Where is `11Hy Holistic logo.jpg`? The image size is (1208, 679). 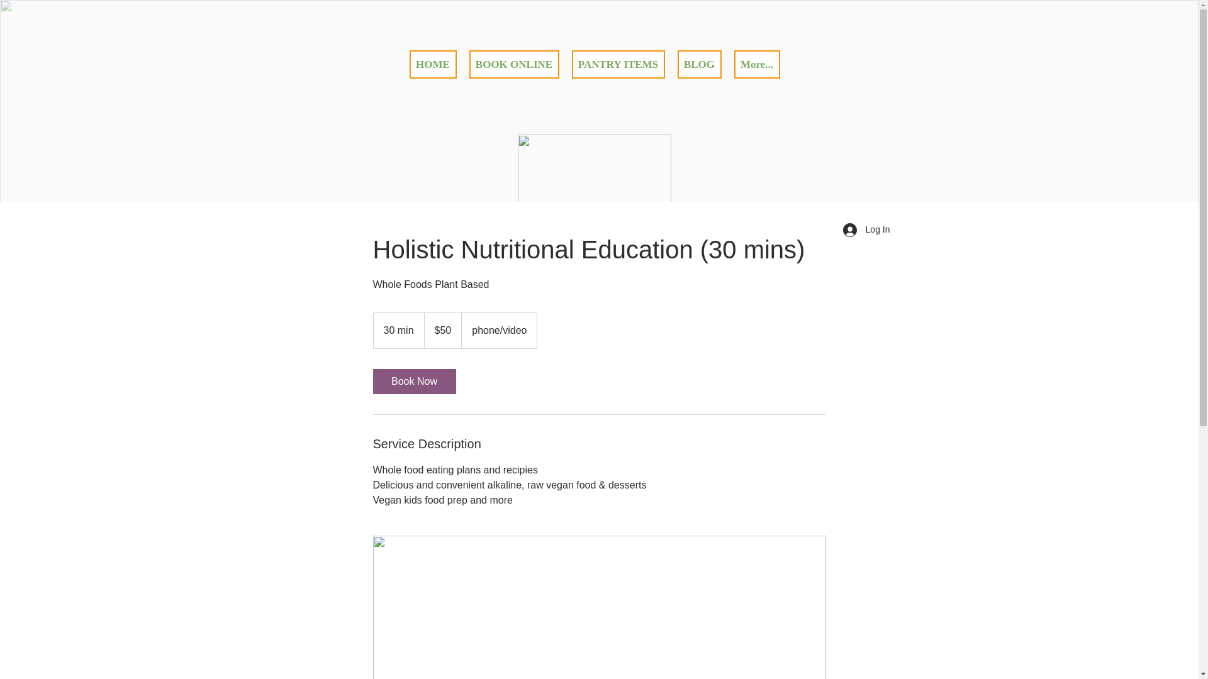
11Hy Holistic logo.jpg is located at coordinates (594, 194).